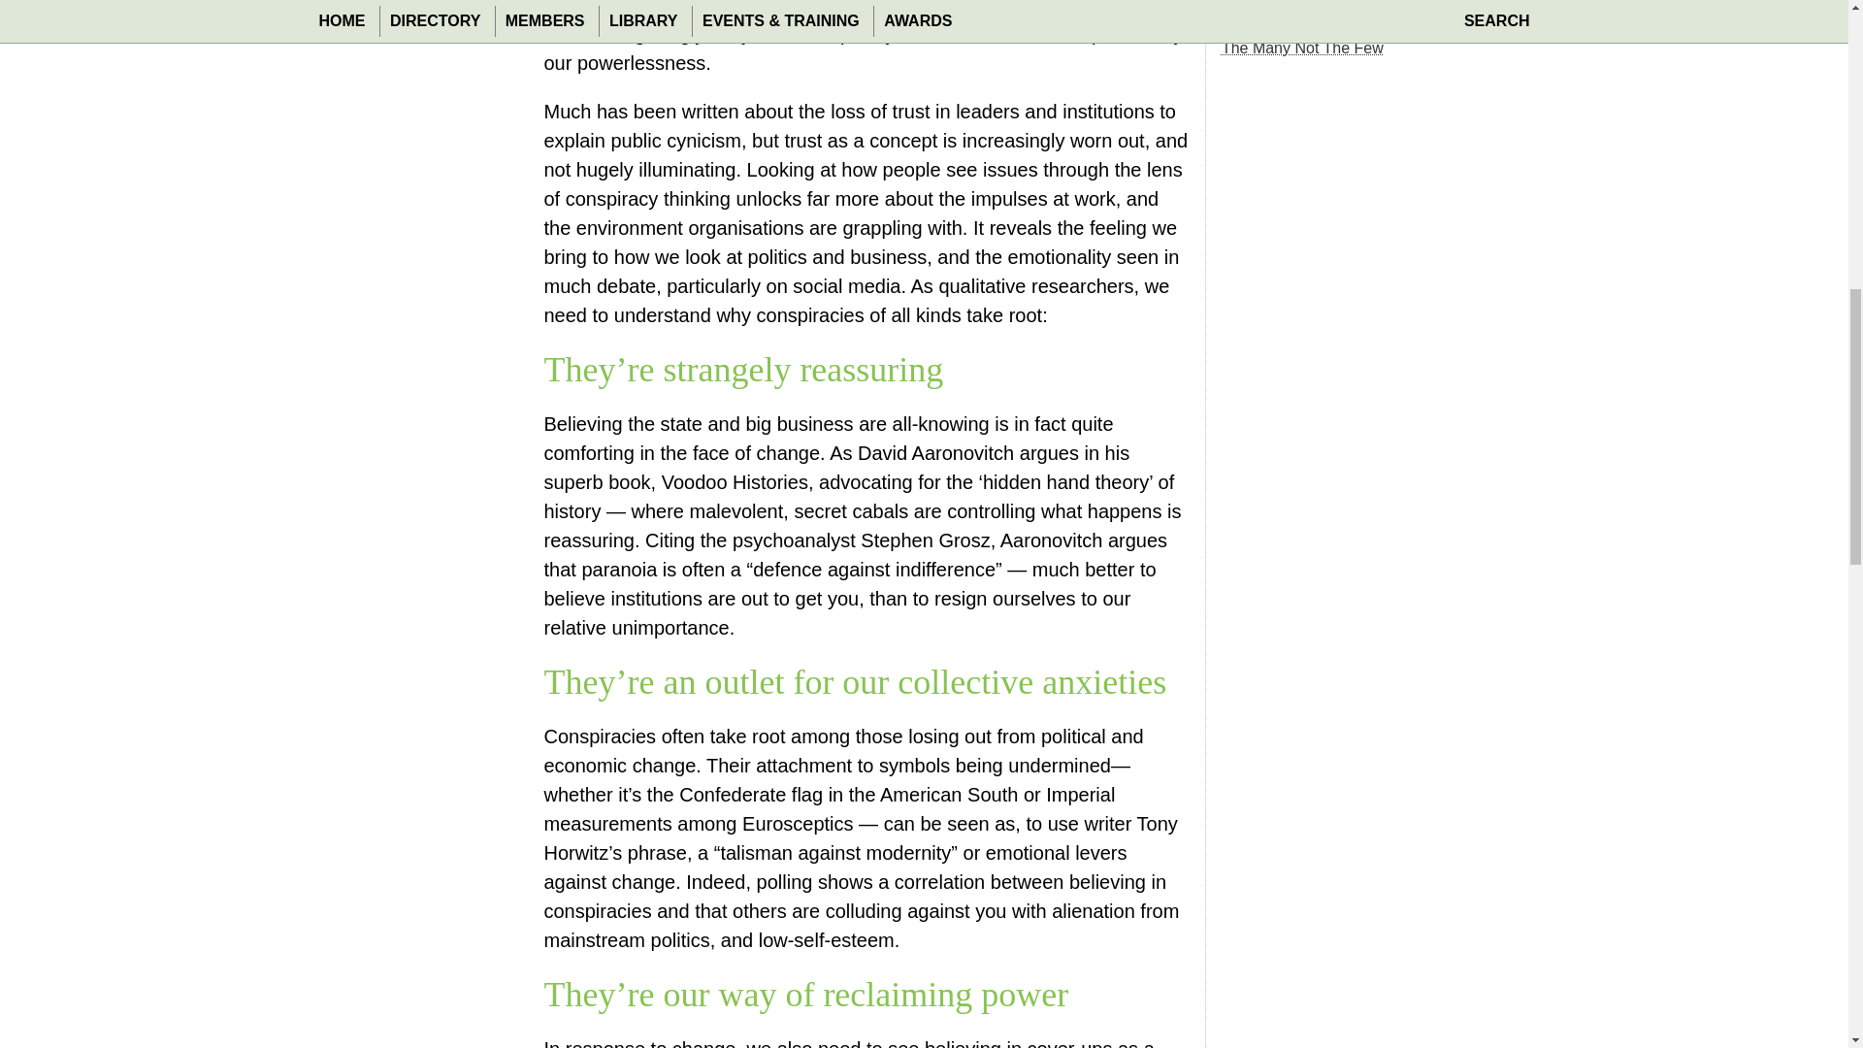 This screenshot has width=1863, height=1048. Describe the element at coordinates (1302, 49) in the screenshot. I see `The Many Not The Few` at that location.